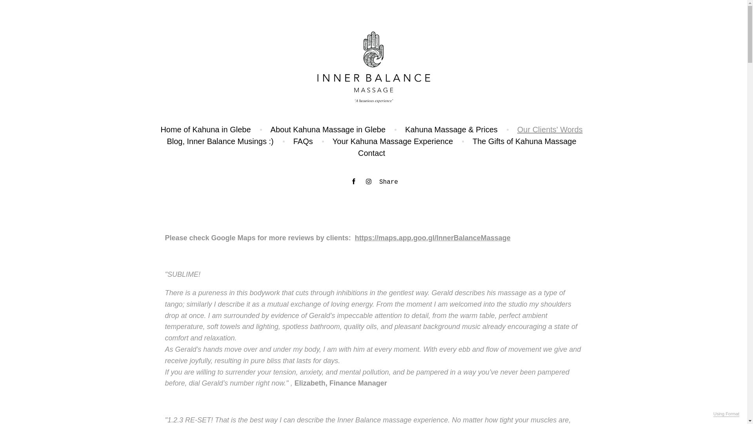  What do you see at coordinates (726, 414) in the screenshot?
I see `Using Format` at bounding box center [726, 414].